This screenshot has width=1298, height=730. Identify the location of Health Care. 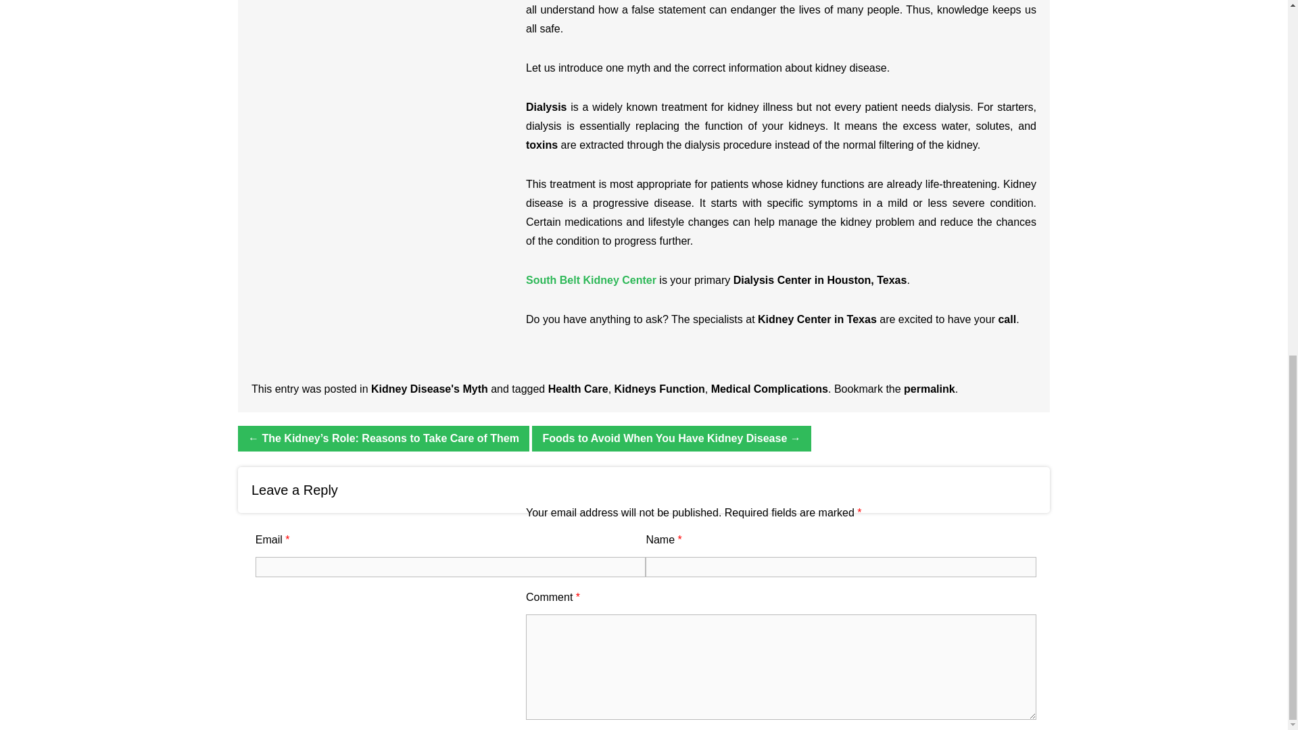
(578, 389).